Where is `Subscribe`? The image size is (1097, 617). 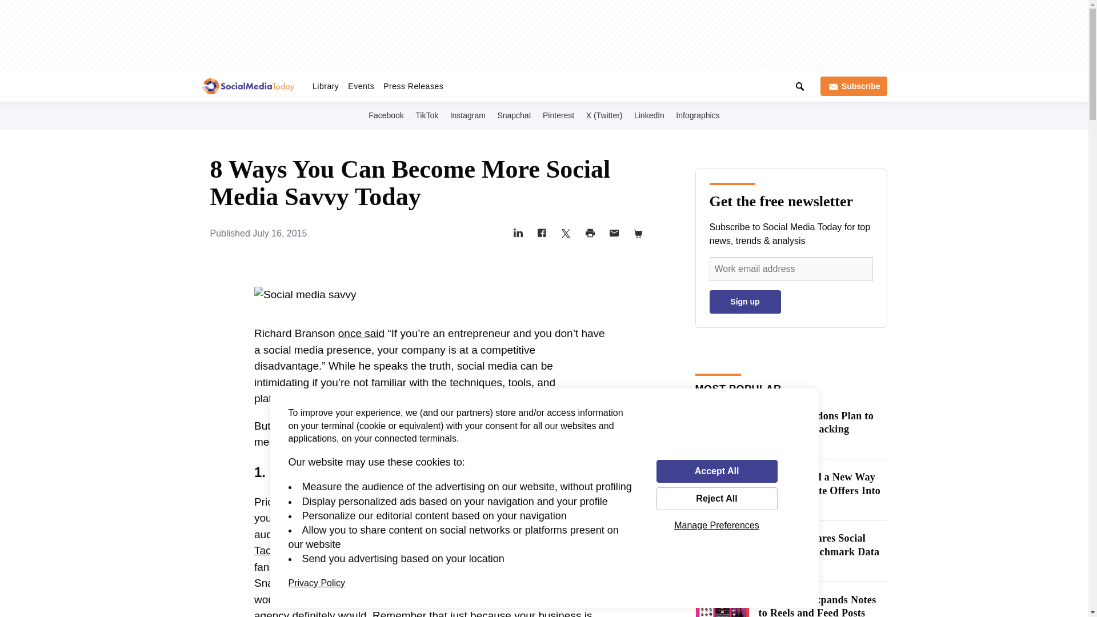
Subscribe is located at coordinates (854, 86).